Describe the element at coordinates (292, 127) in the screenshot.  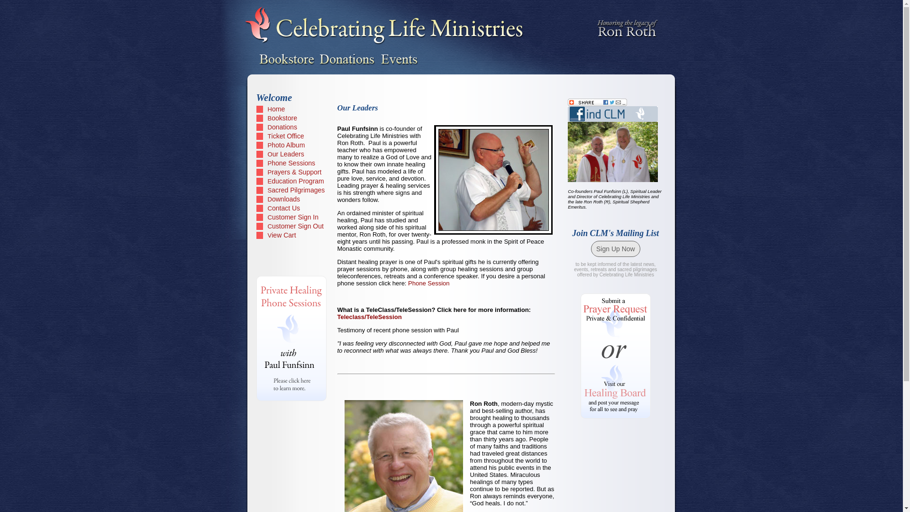
I see `Donations` at that location.